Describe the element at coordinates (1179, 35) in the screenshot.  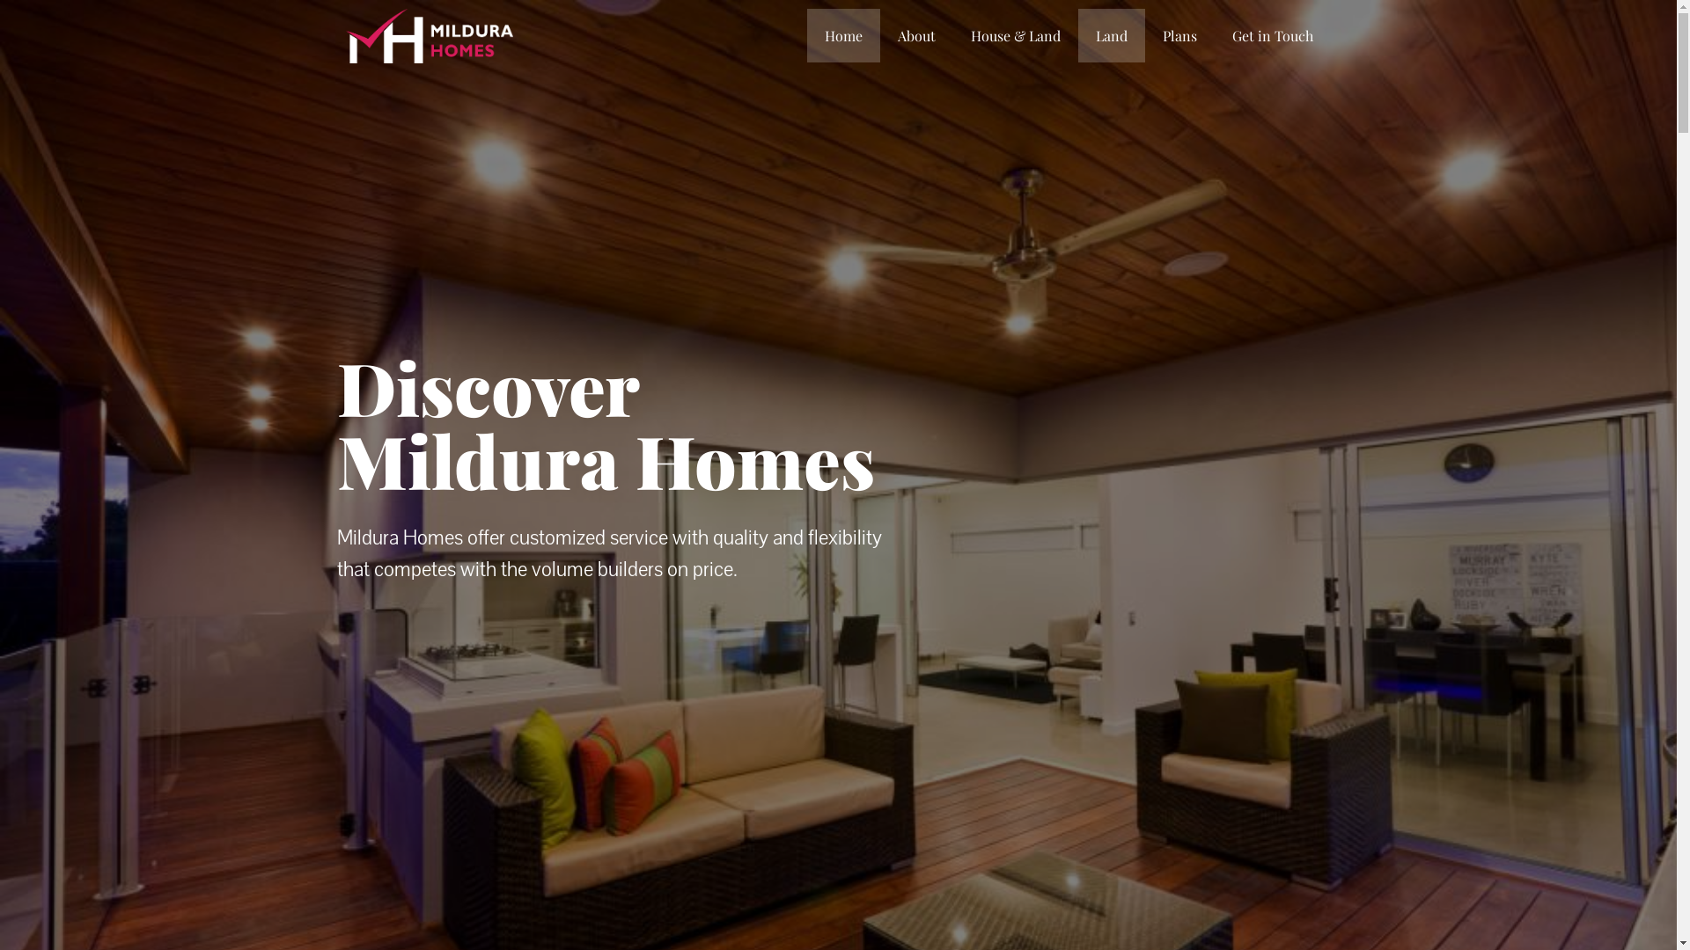
I see `Plans` at that location.